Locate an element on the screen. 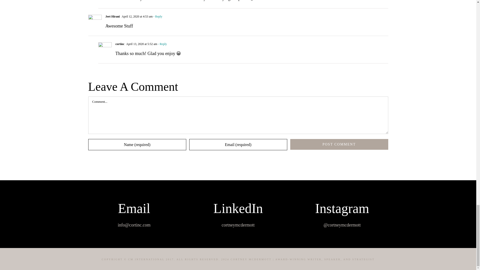 This screenshot has height=270, width=480. - Reply is located at coordinates (162, 44).